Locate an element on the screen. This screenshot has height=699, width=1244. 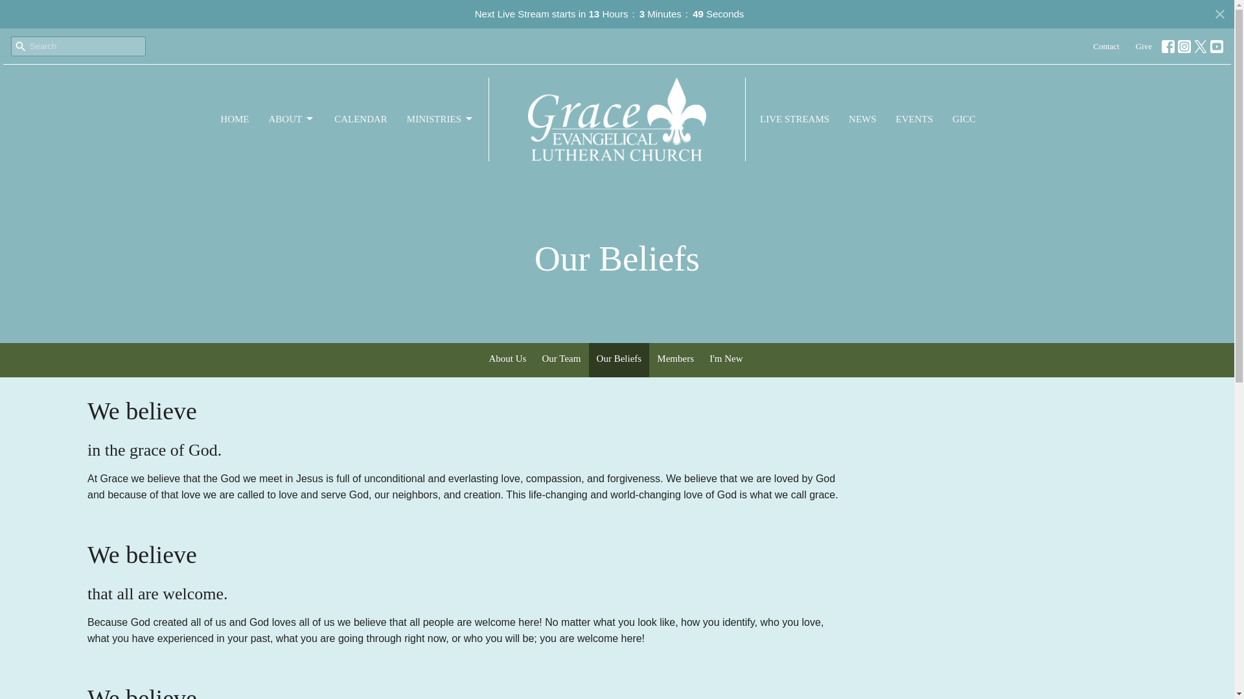
LIVE STREAMS is located at coordinates (794, 119).